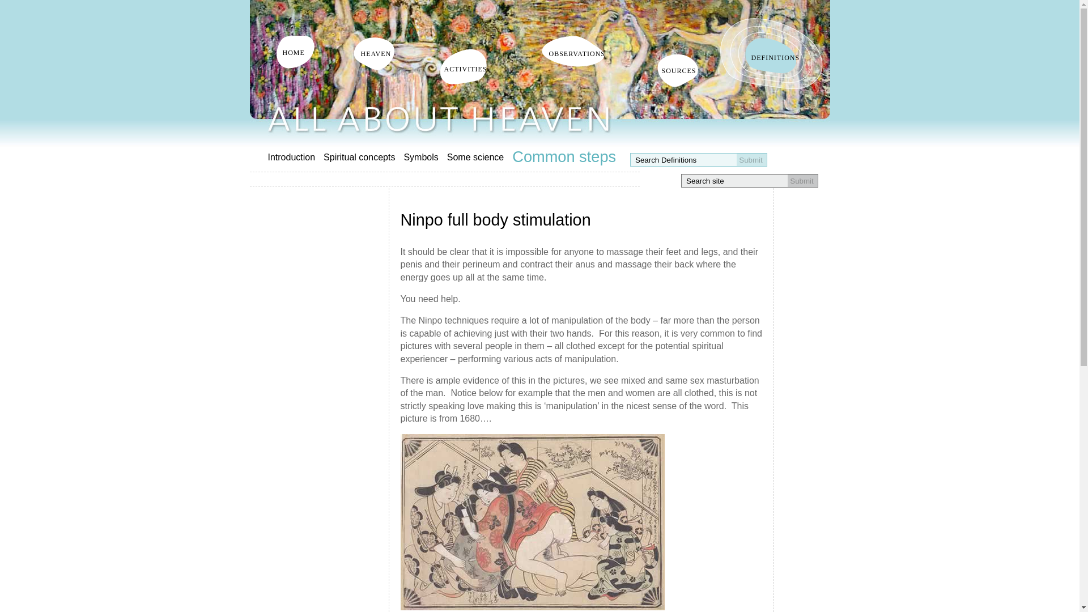 This screenshot has width=1088, height=612. Describe the element at coordinates (802, 180) in the screenshot. I see `Submit` at that location.